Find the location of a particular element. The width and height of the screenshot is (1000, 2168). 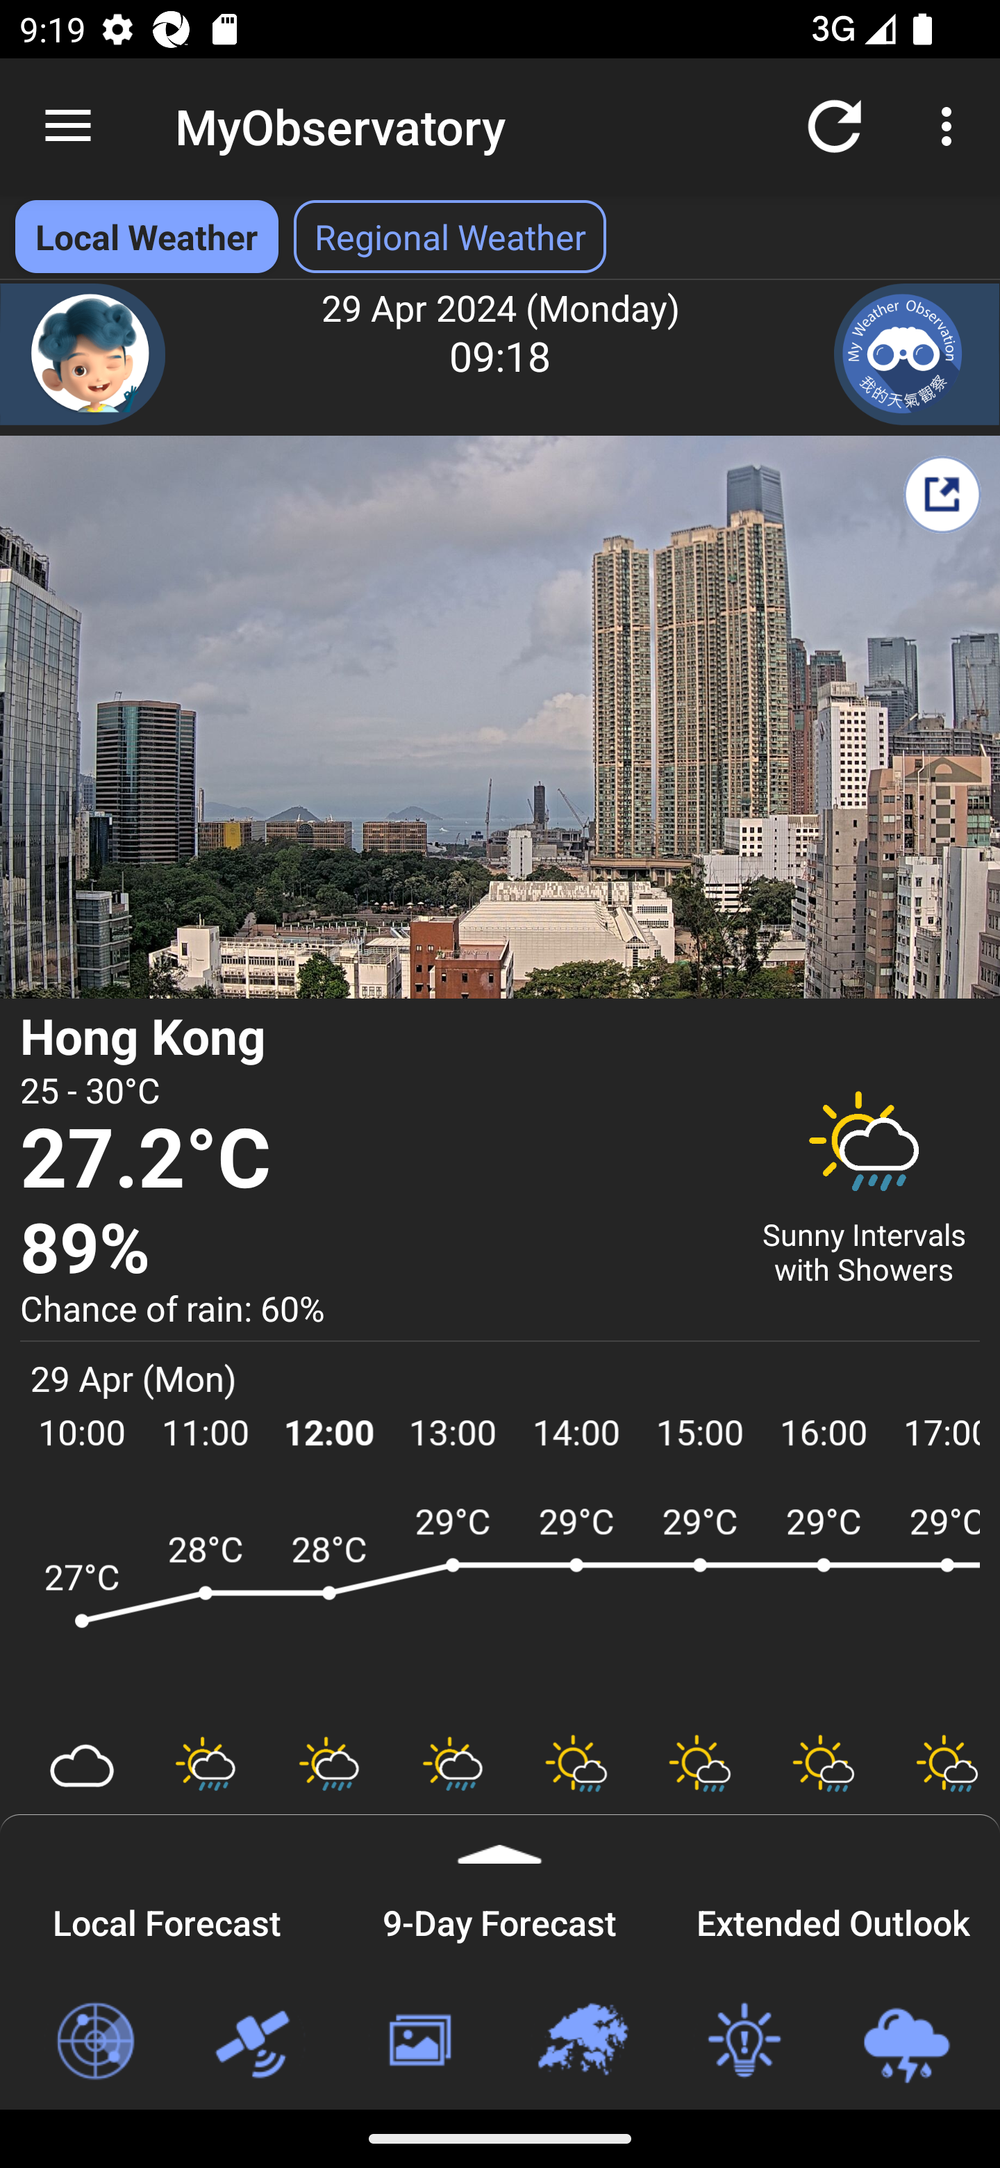

89% Relative Humidity
89 percent is located at coordinates (374, 1249).